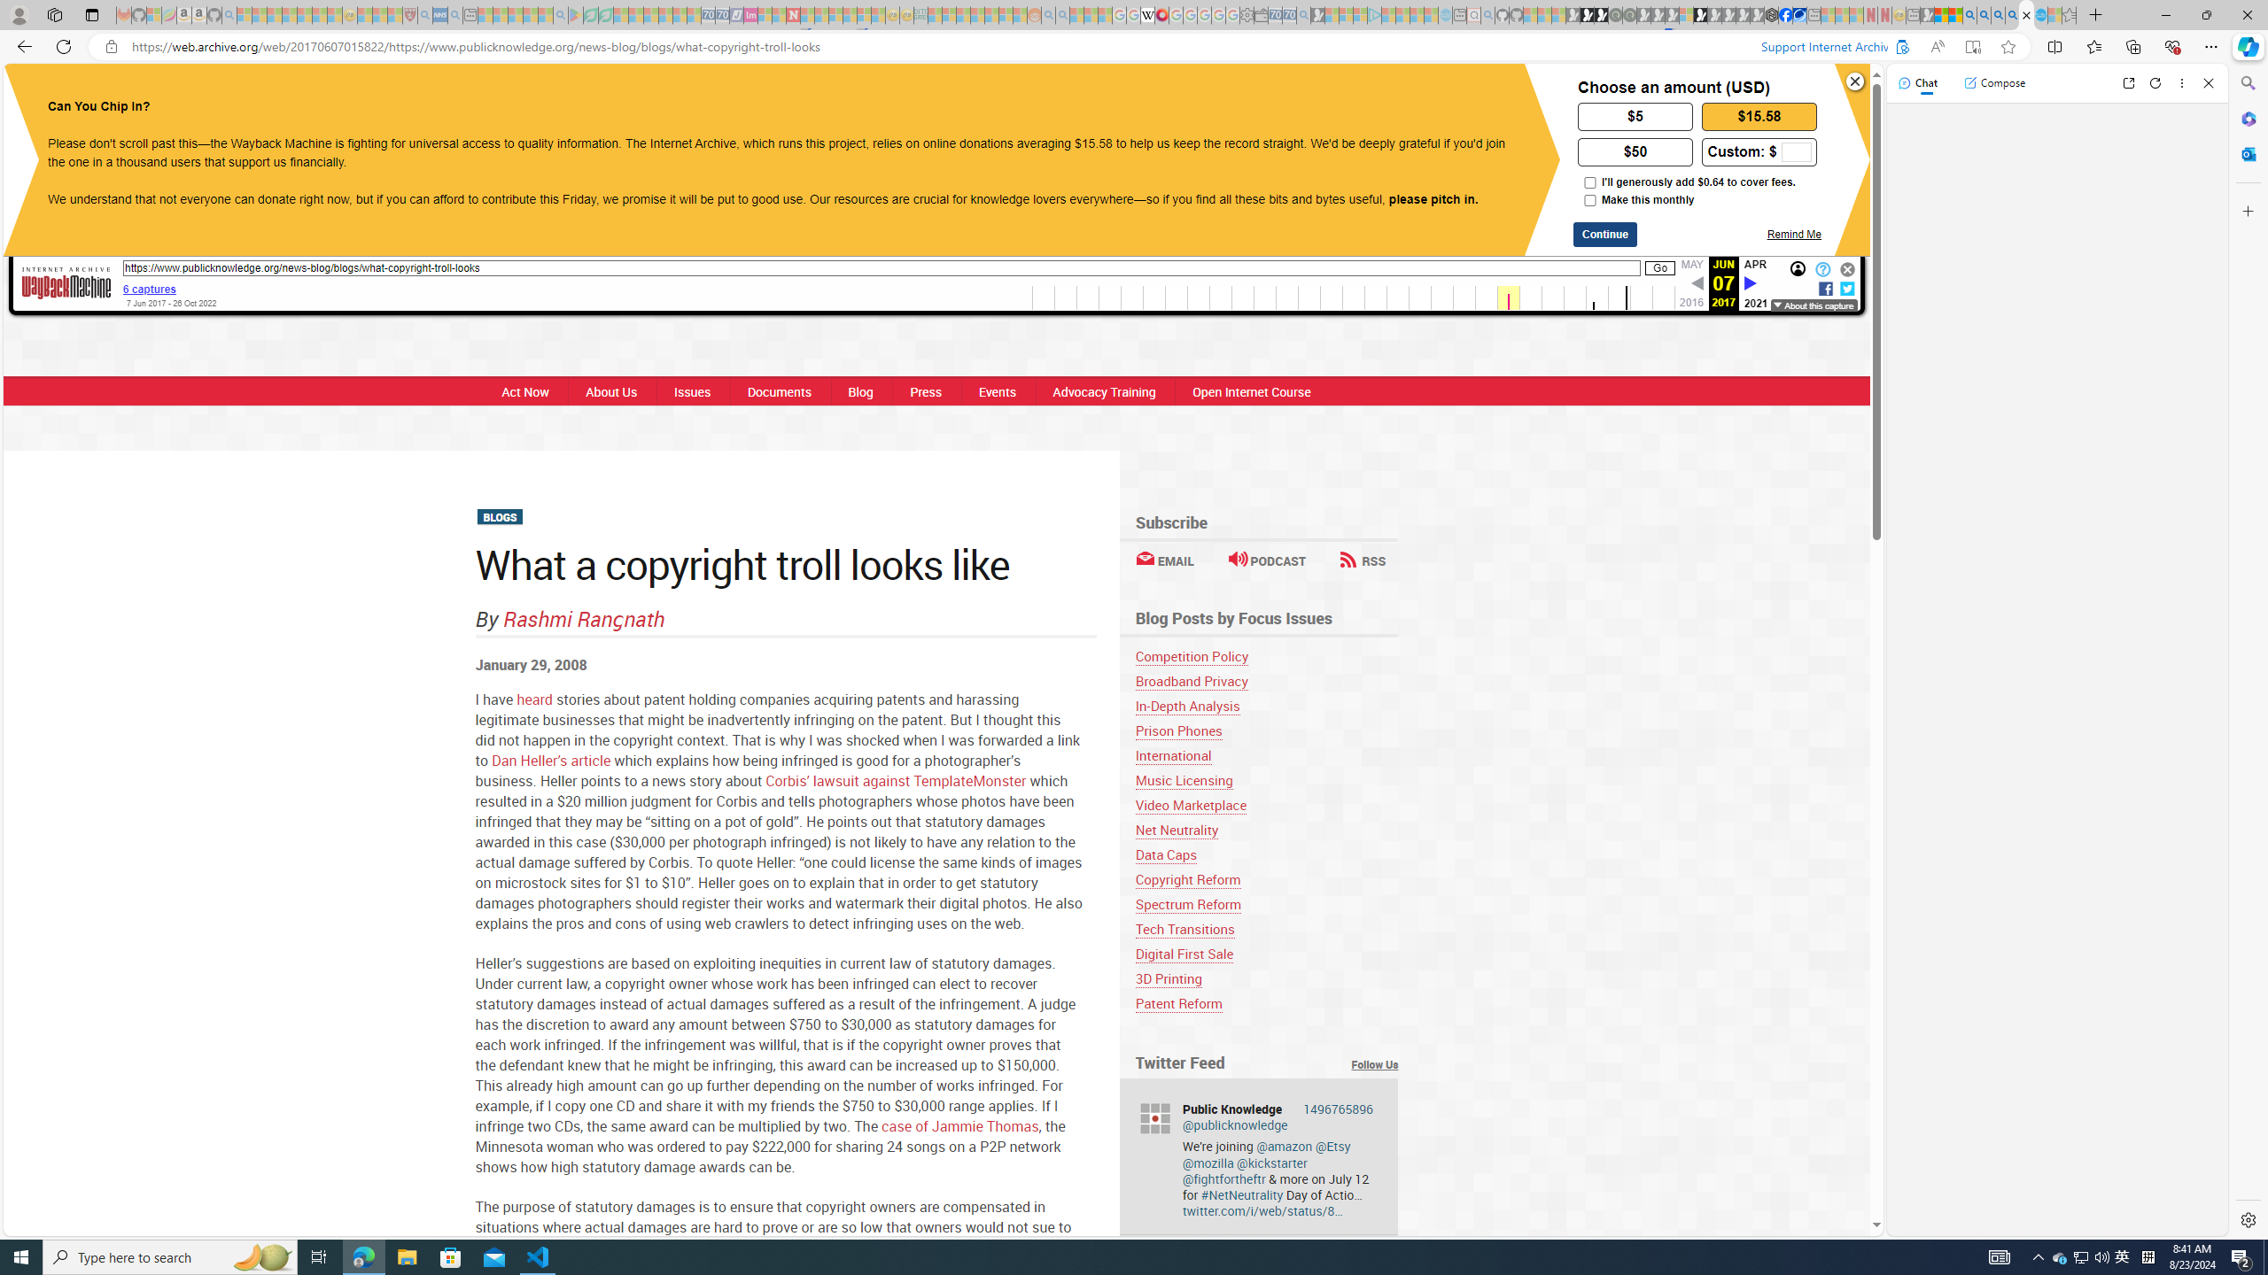 This screenshot has width=2268, height=1275. I want to click on Digital First Sale, so click(1267, 954).